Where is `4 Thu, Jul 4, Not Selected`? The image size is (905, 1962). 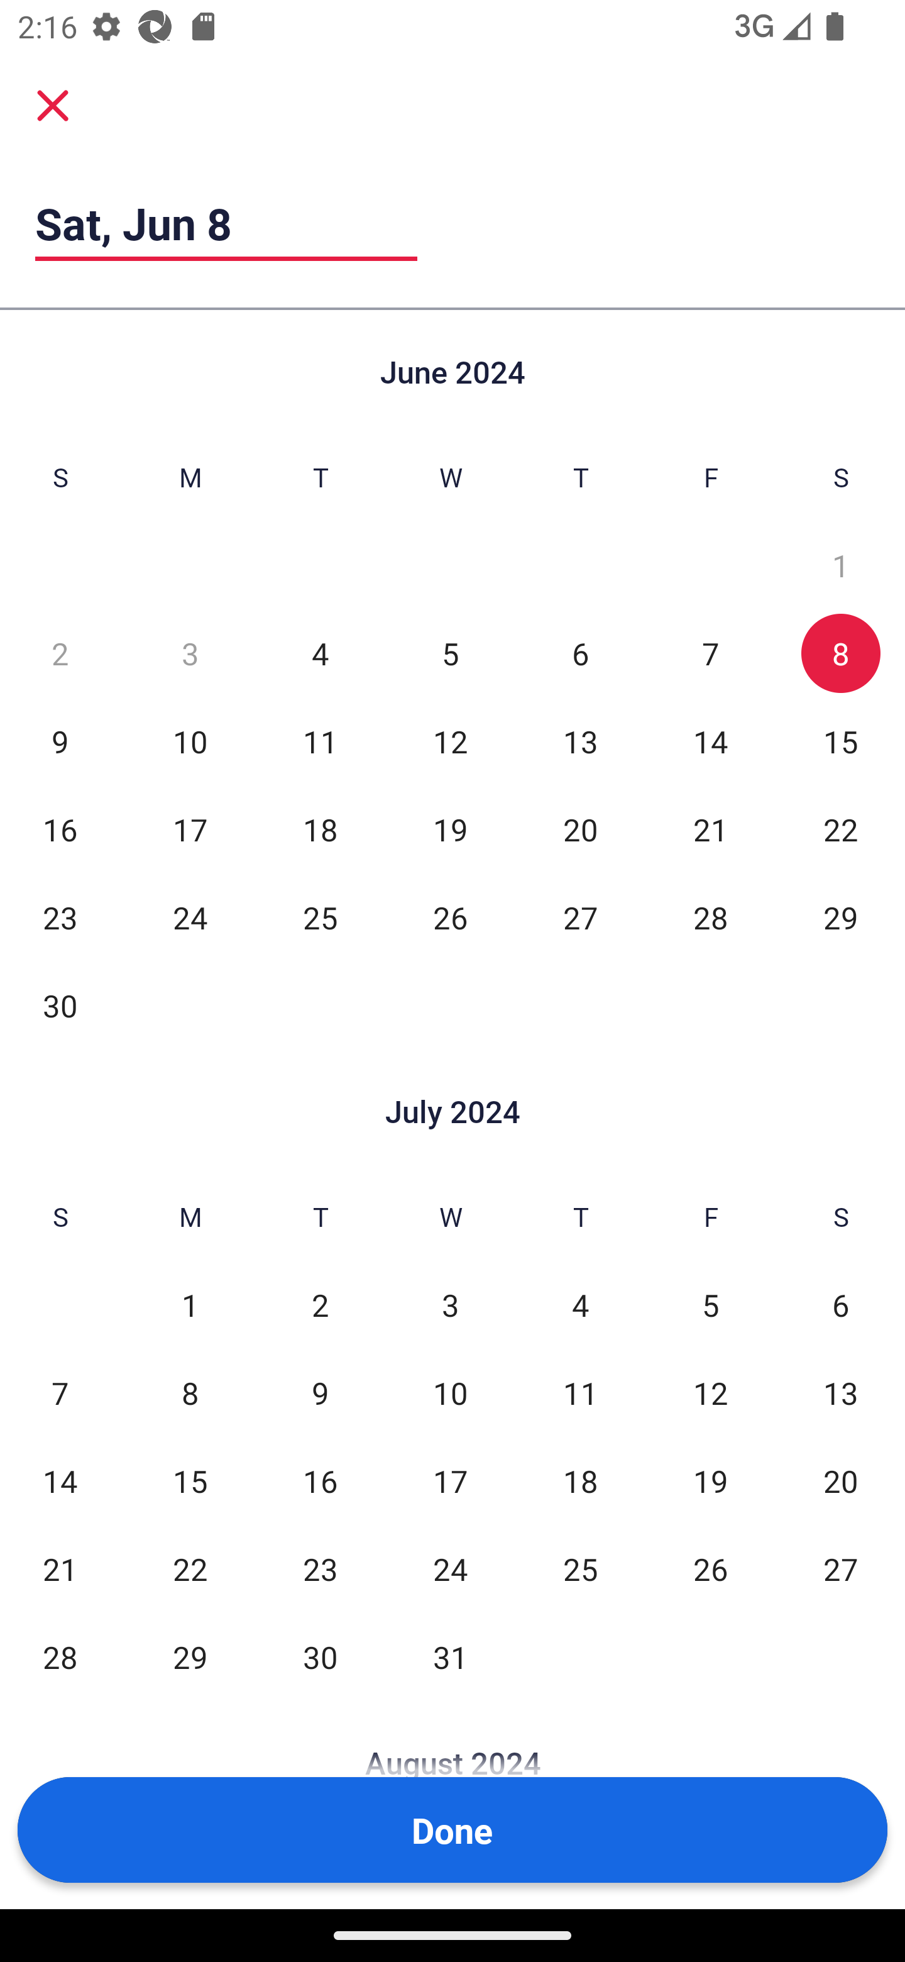 4 Thu, Jul 4, Not Selected is located at coordinates (580, 1305).